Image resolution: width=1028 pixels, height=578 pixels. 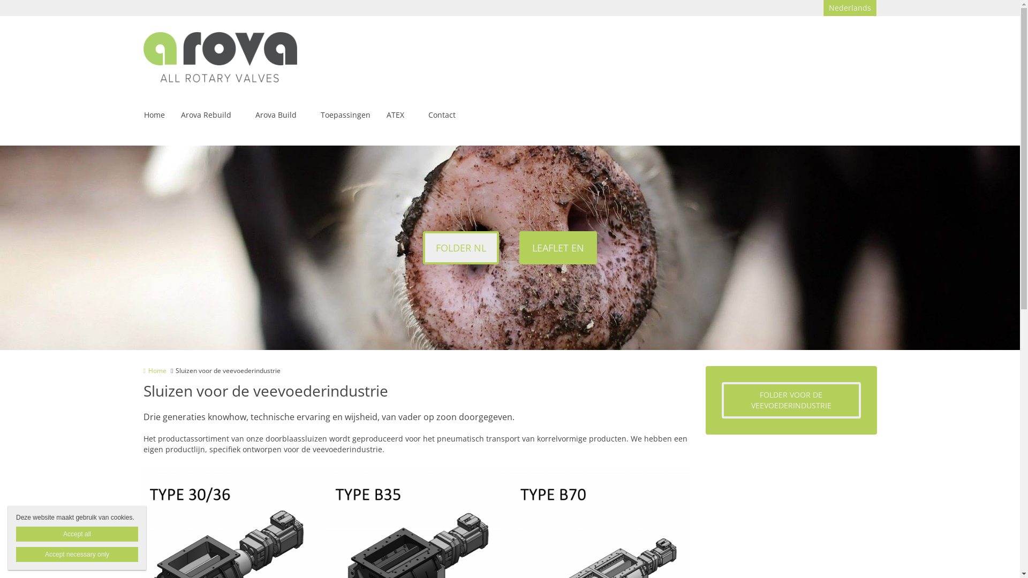 What do you see at coordinates (395, 115) in the screenshot?
I see `ATEX` at bounding box center [395, 115].